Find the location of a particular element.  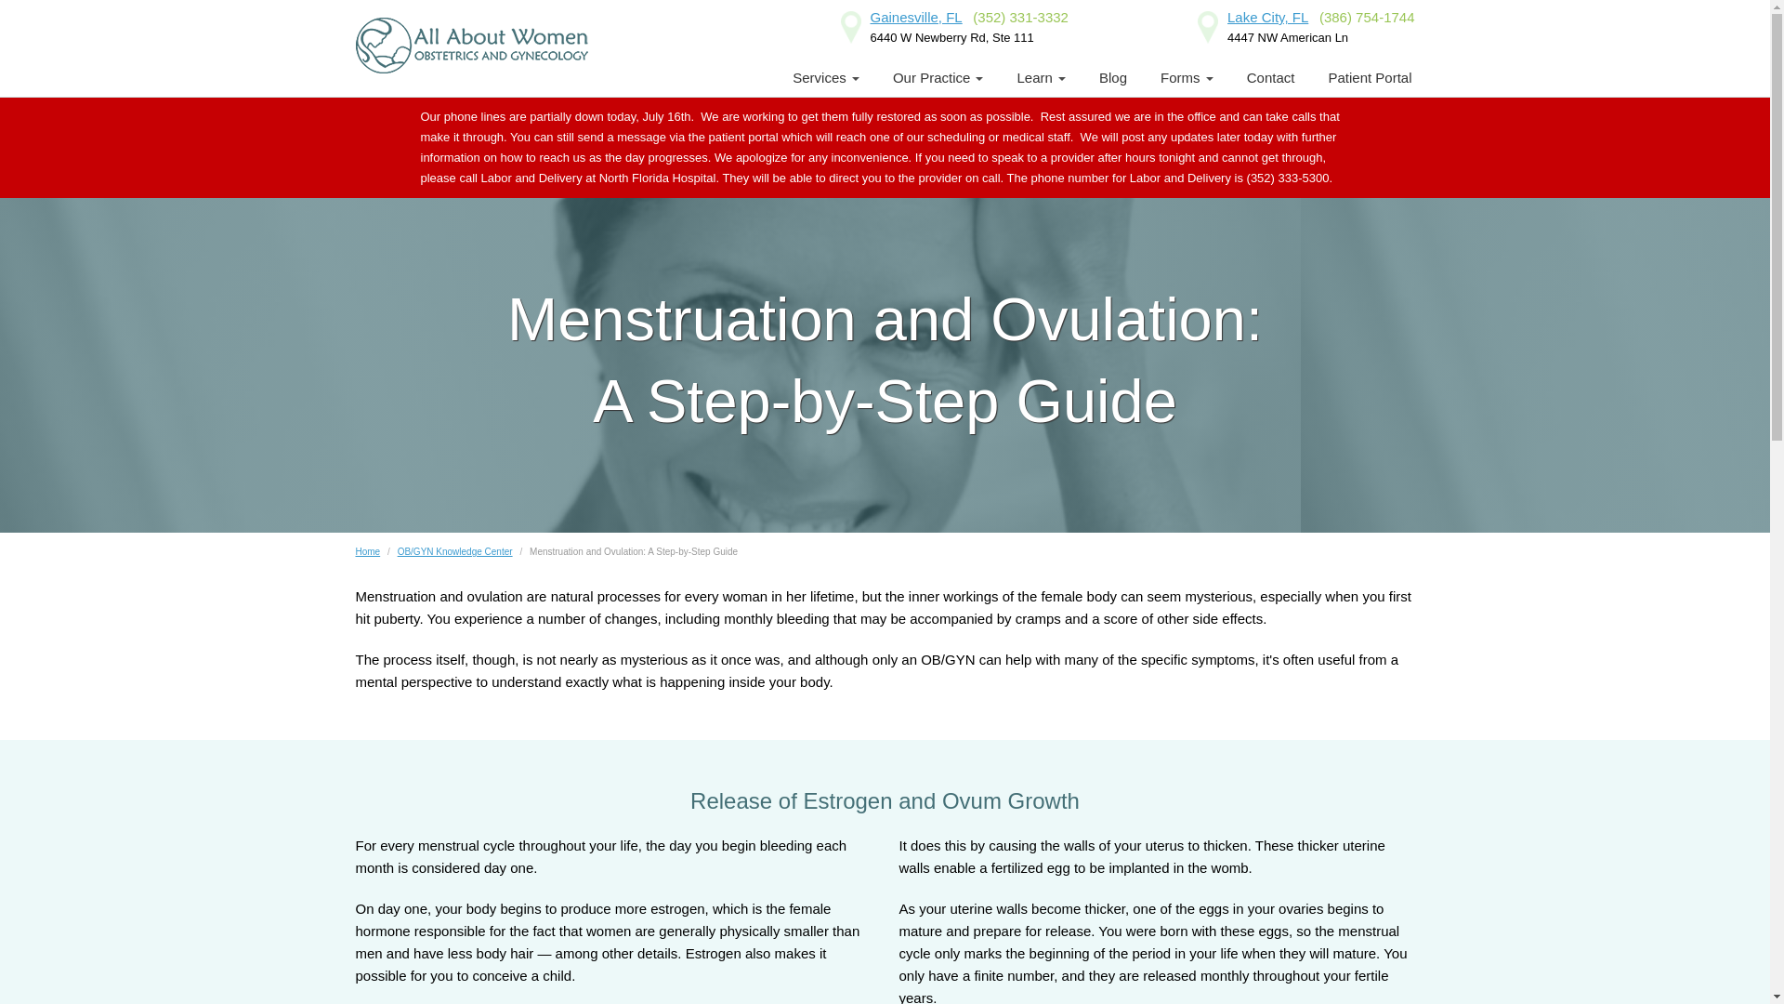

Blog is located at coordinates (1113, 77).